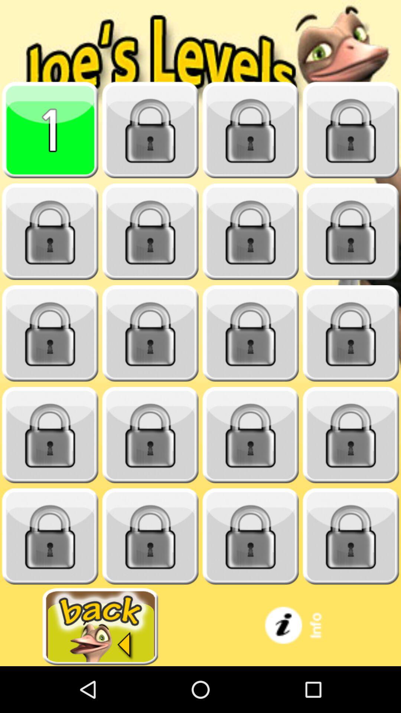 This screenshot has height=713, width=401. What do you see at coordinates (251, 536) in the screenshot?
I see `unlock level` at bounding box center [251, 536].